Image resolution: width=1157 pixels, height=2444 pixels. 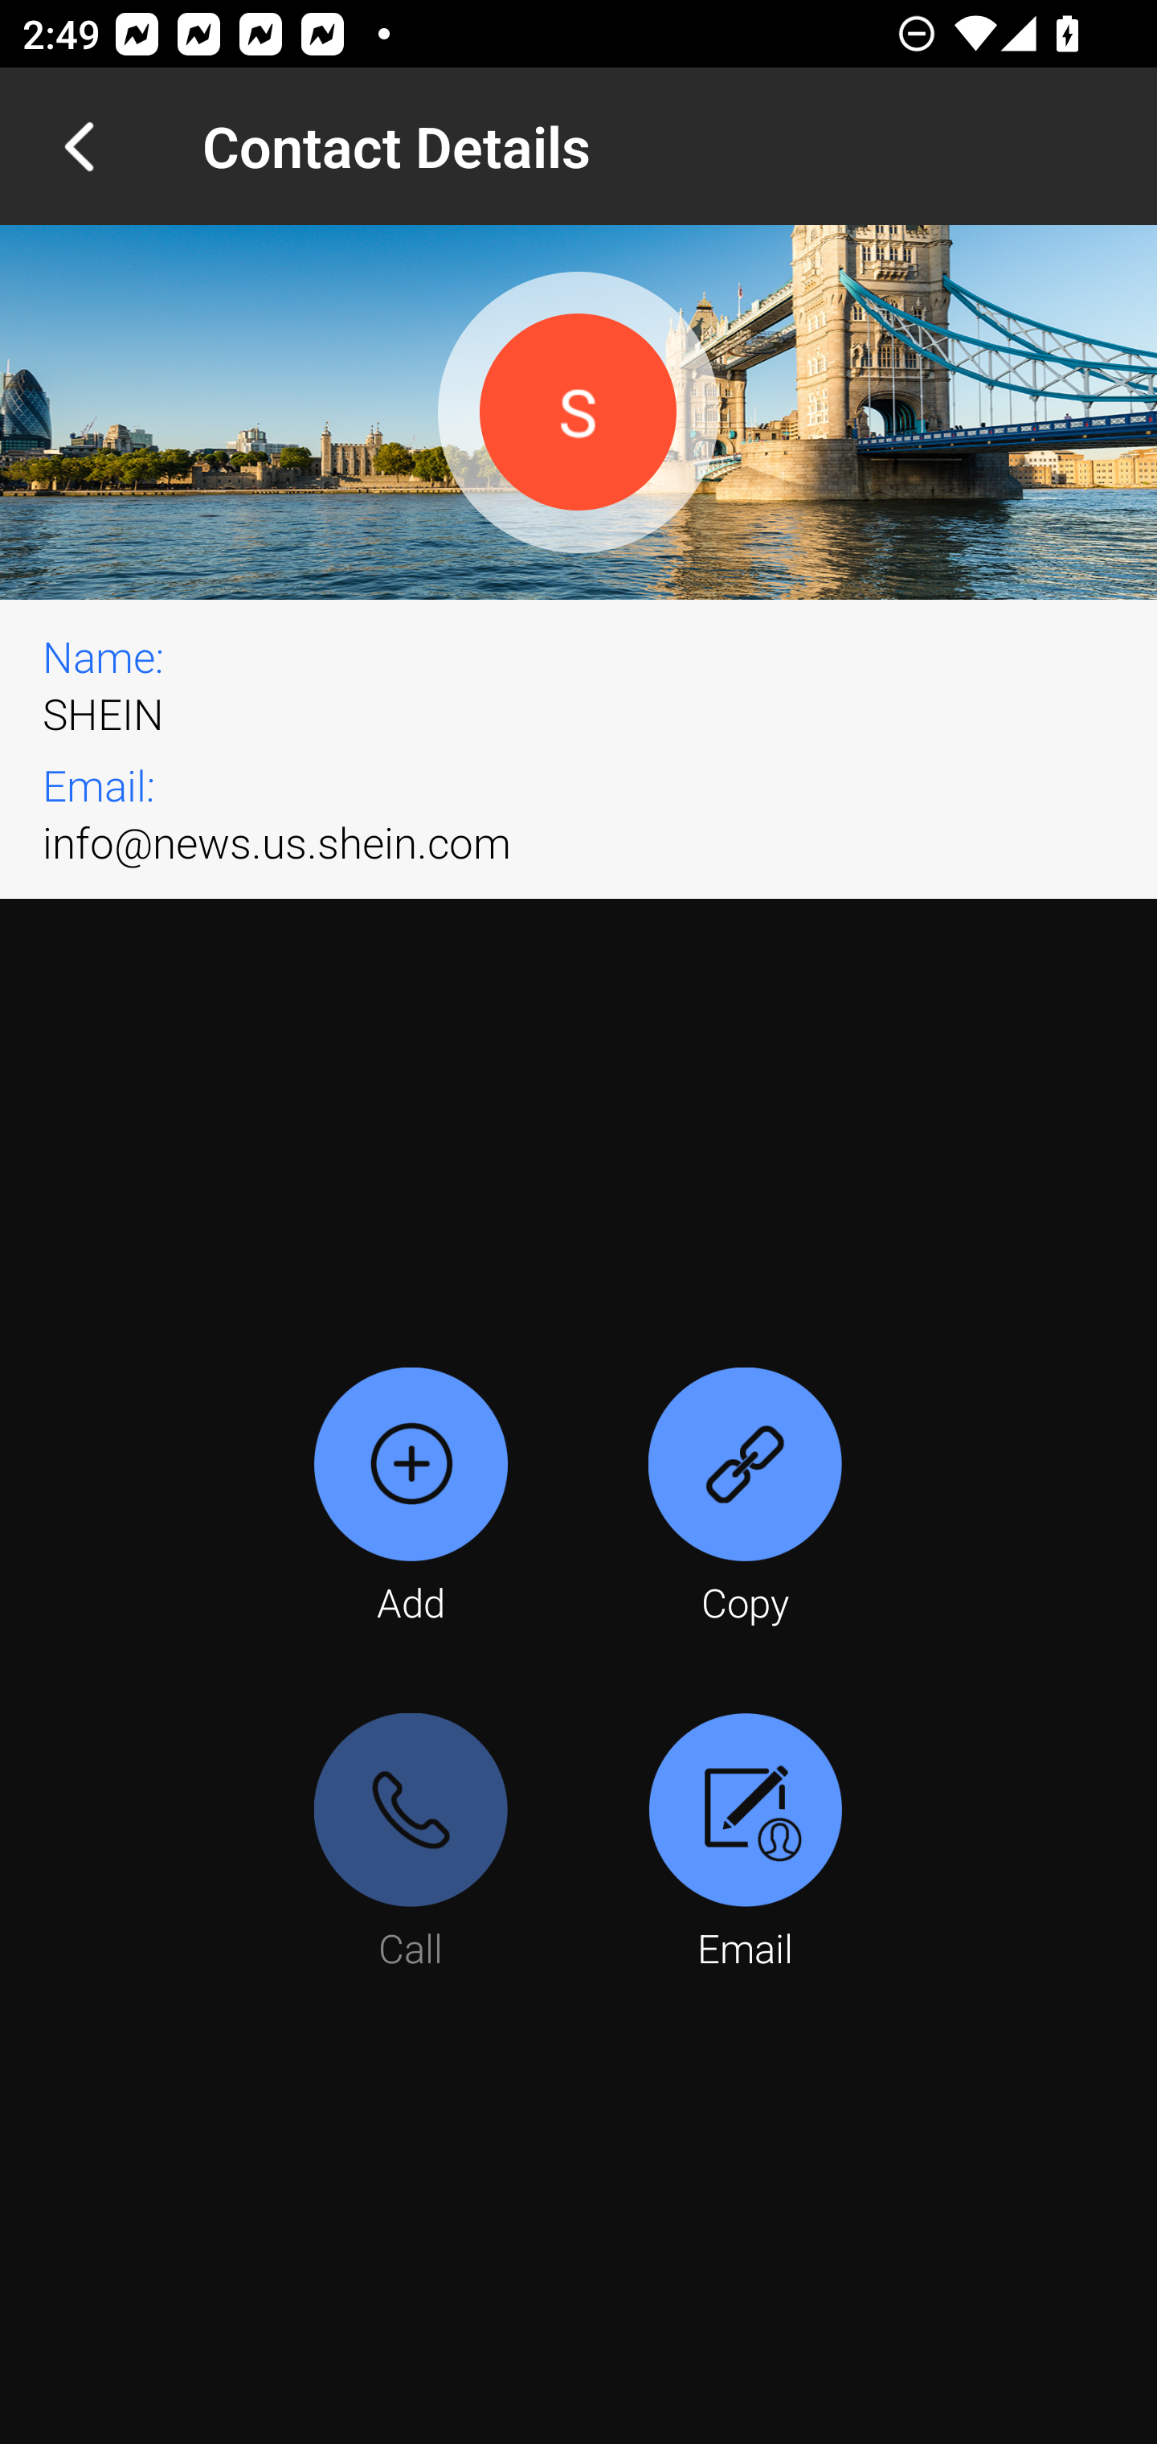 What do you see at coordinates (411, 1844) in the screenshot?
I see `Call` at bounding box center [411, 1844].